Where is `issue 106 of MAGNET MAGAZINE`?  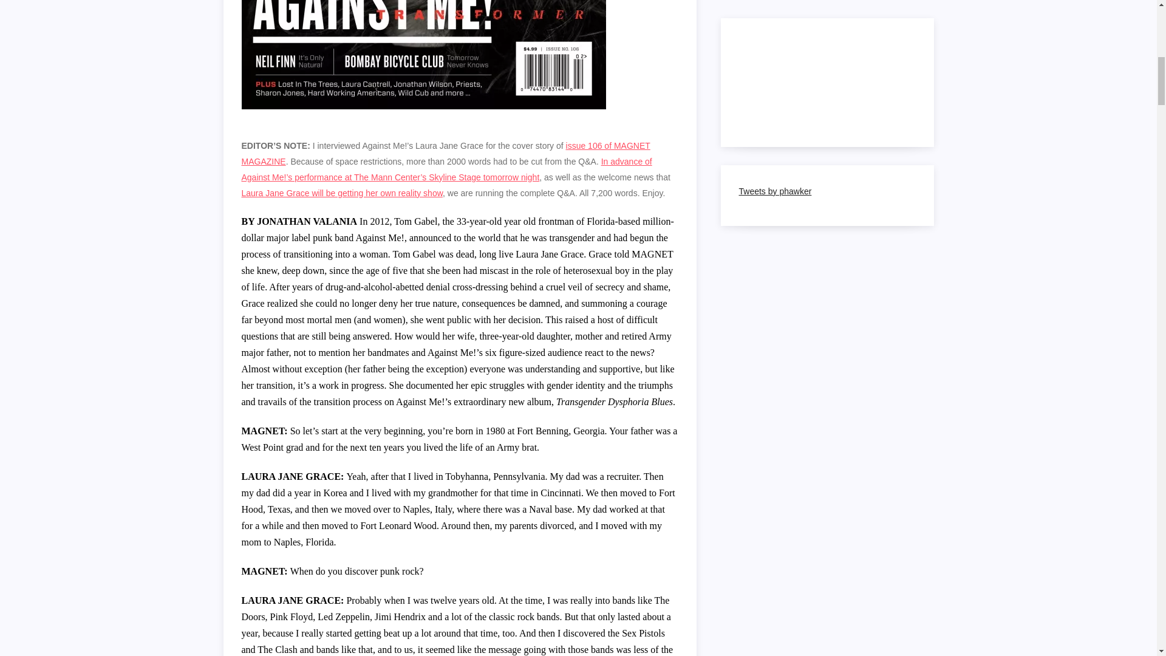
issue 106 of MAGNET MAGAZINE is located at coordinates (446, 154).